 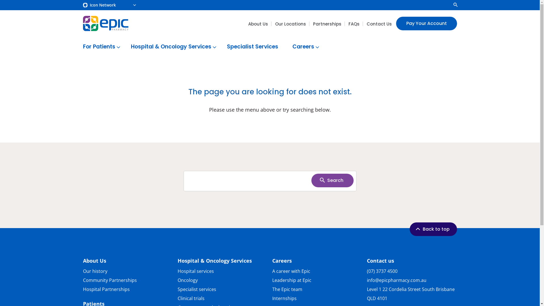 What do you see at coordinates (100, 47) in the screenshot?
I see `For Patients` at bounding box center [100, 47].